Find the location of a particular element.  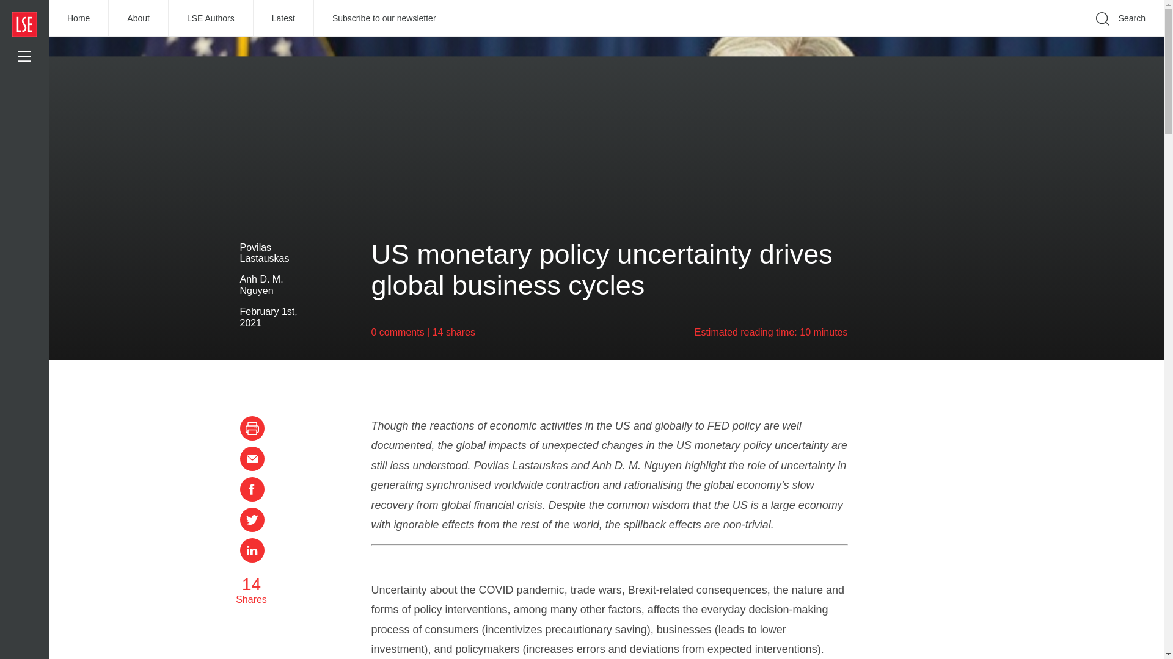

Subscribe to our newsletter is located at coordinates (384, 18).